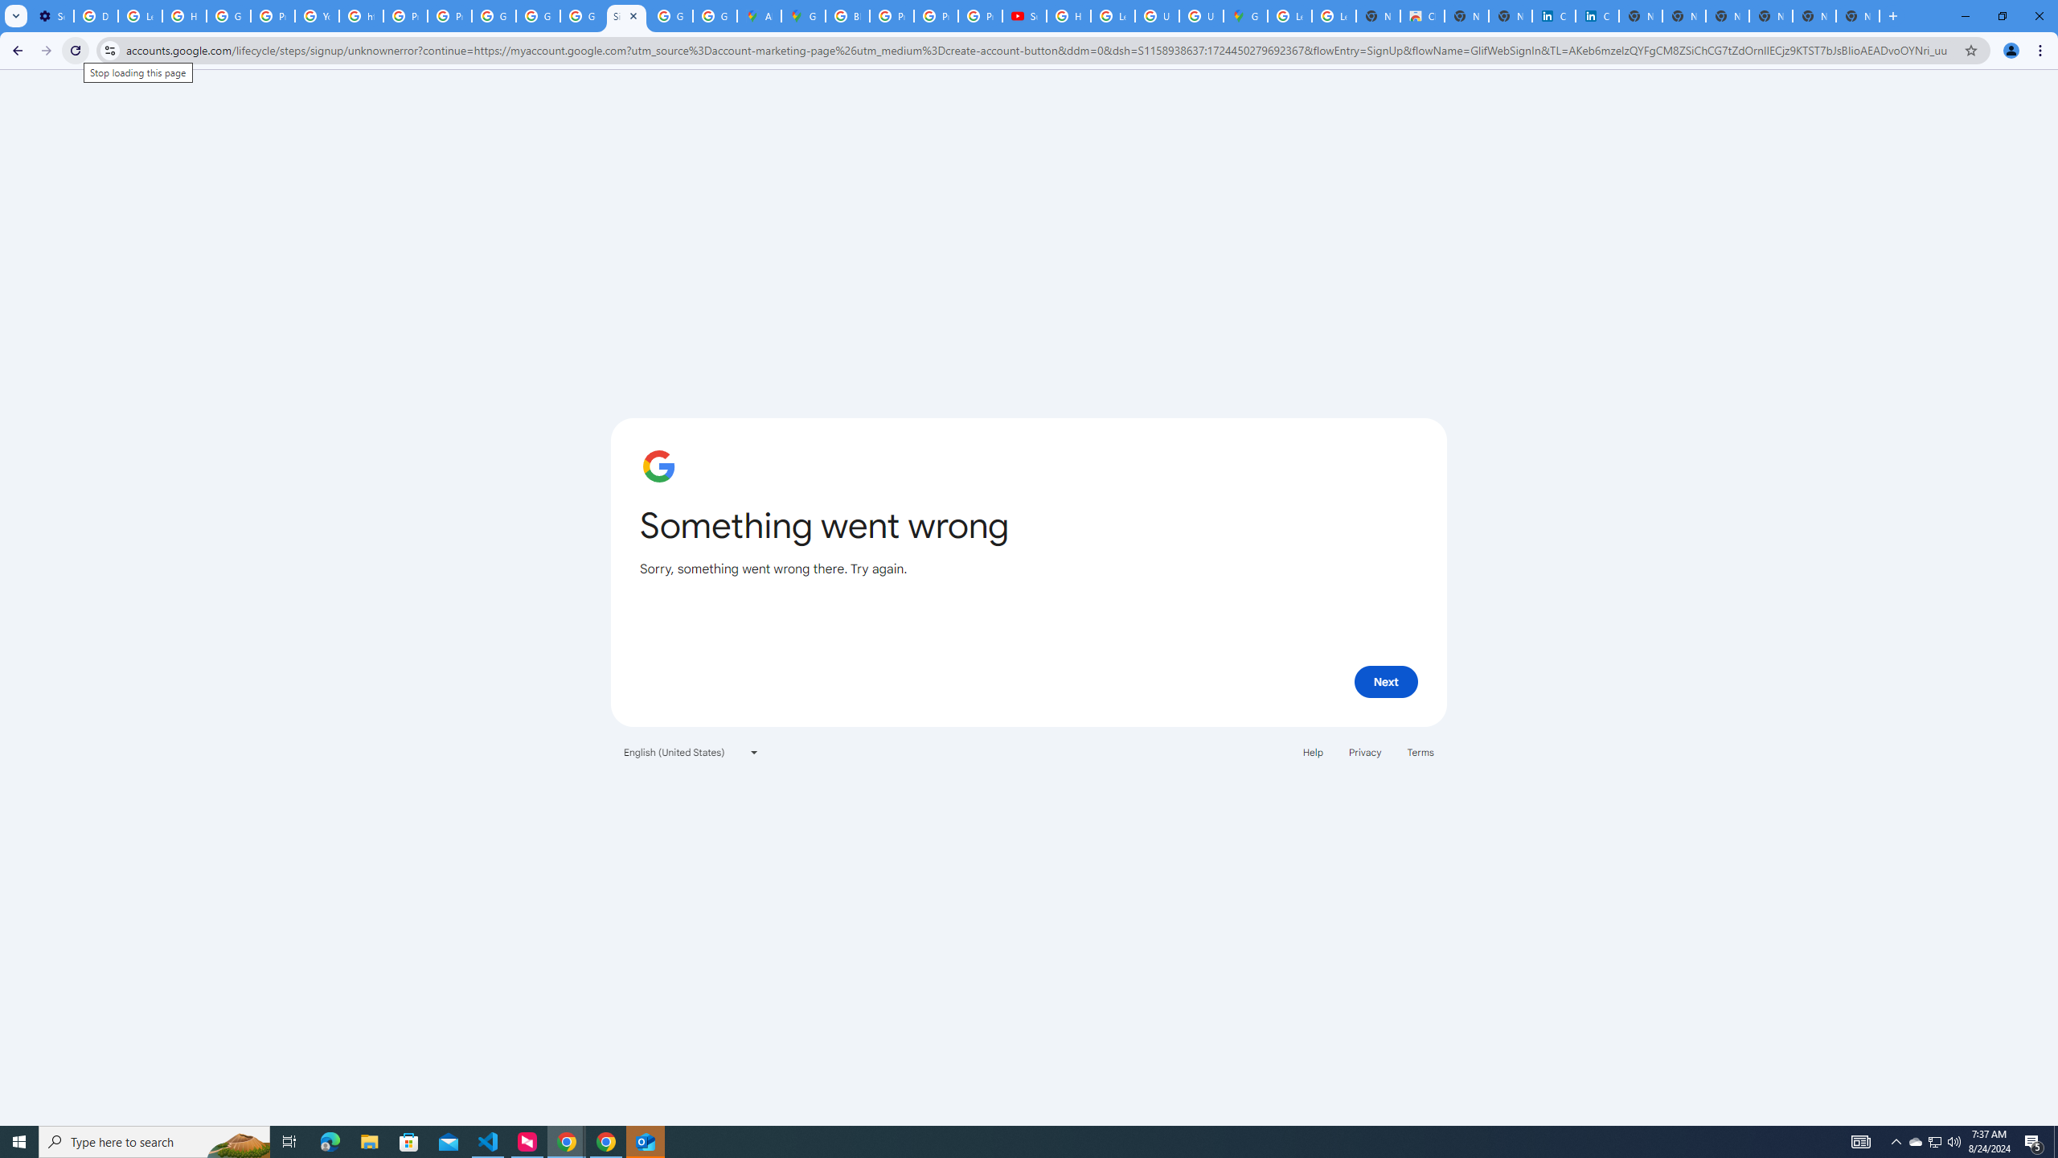 Image resolution: width=2058 pixels, height=1158 pixels. I want to click on Settings - Customize profile, so click(51, 16).